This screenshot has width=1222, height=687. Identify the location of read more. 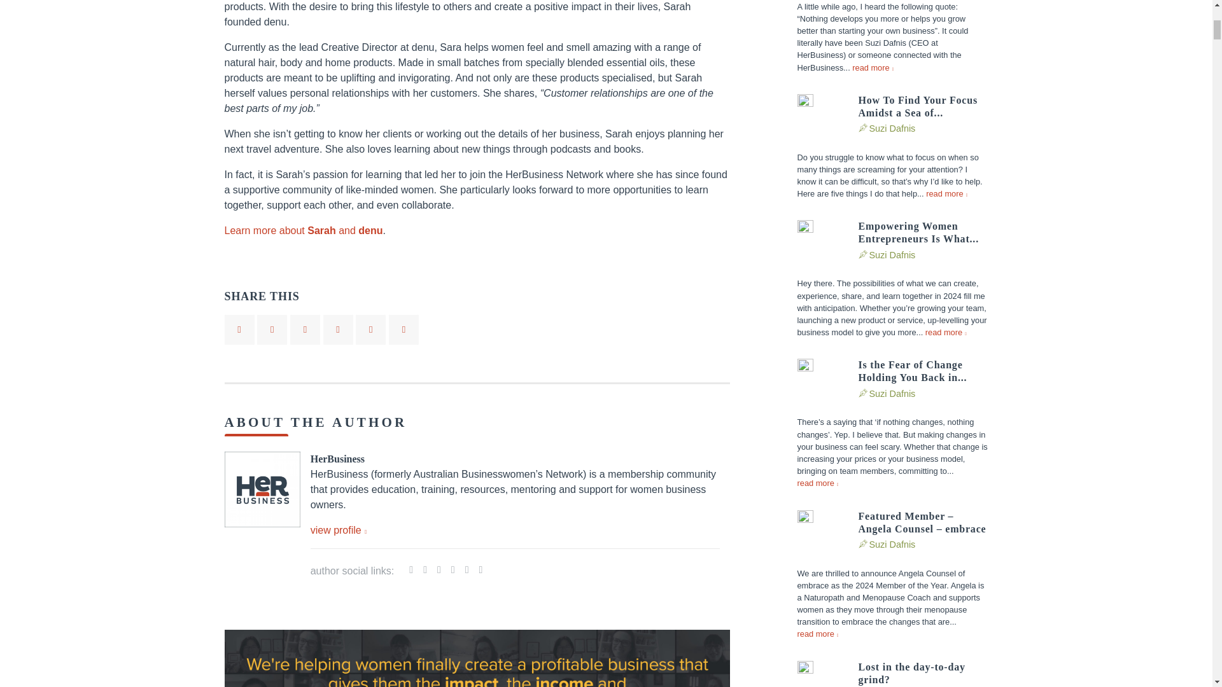
(872, 67).